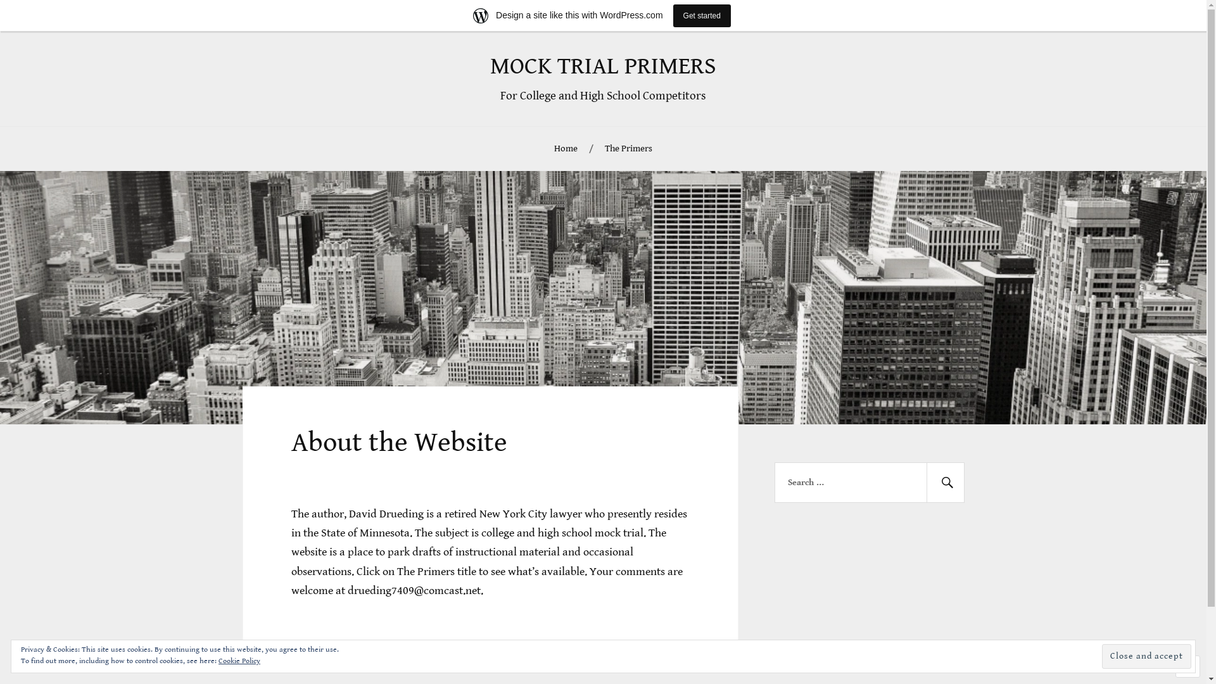 The image size is (1216, 684). Describe the element at coordinates (702, 15) in the screenshot. I see `Get started` at that location.